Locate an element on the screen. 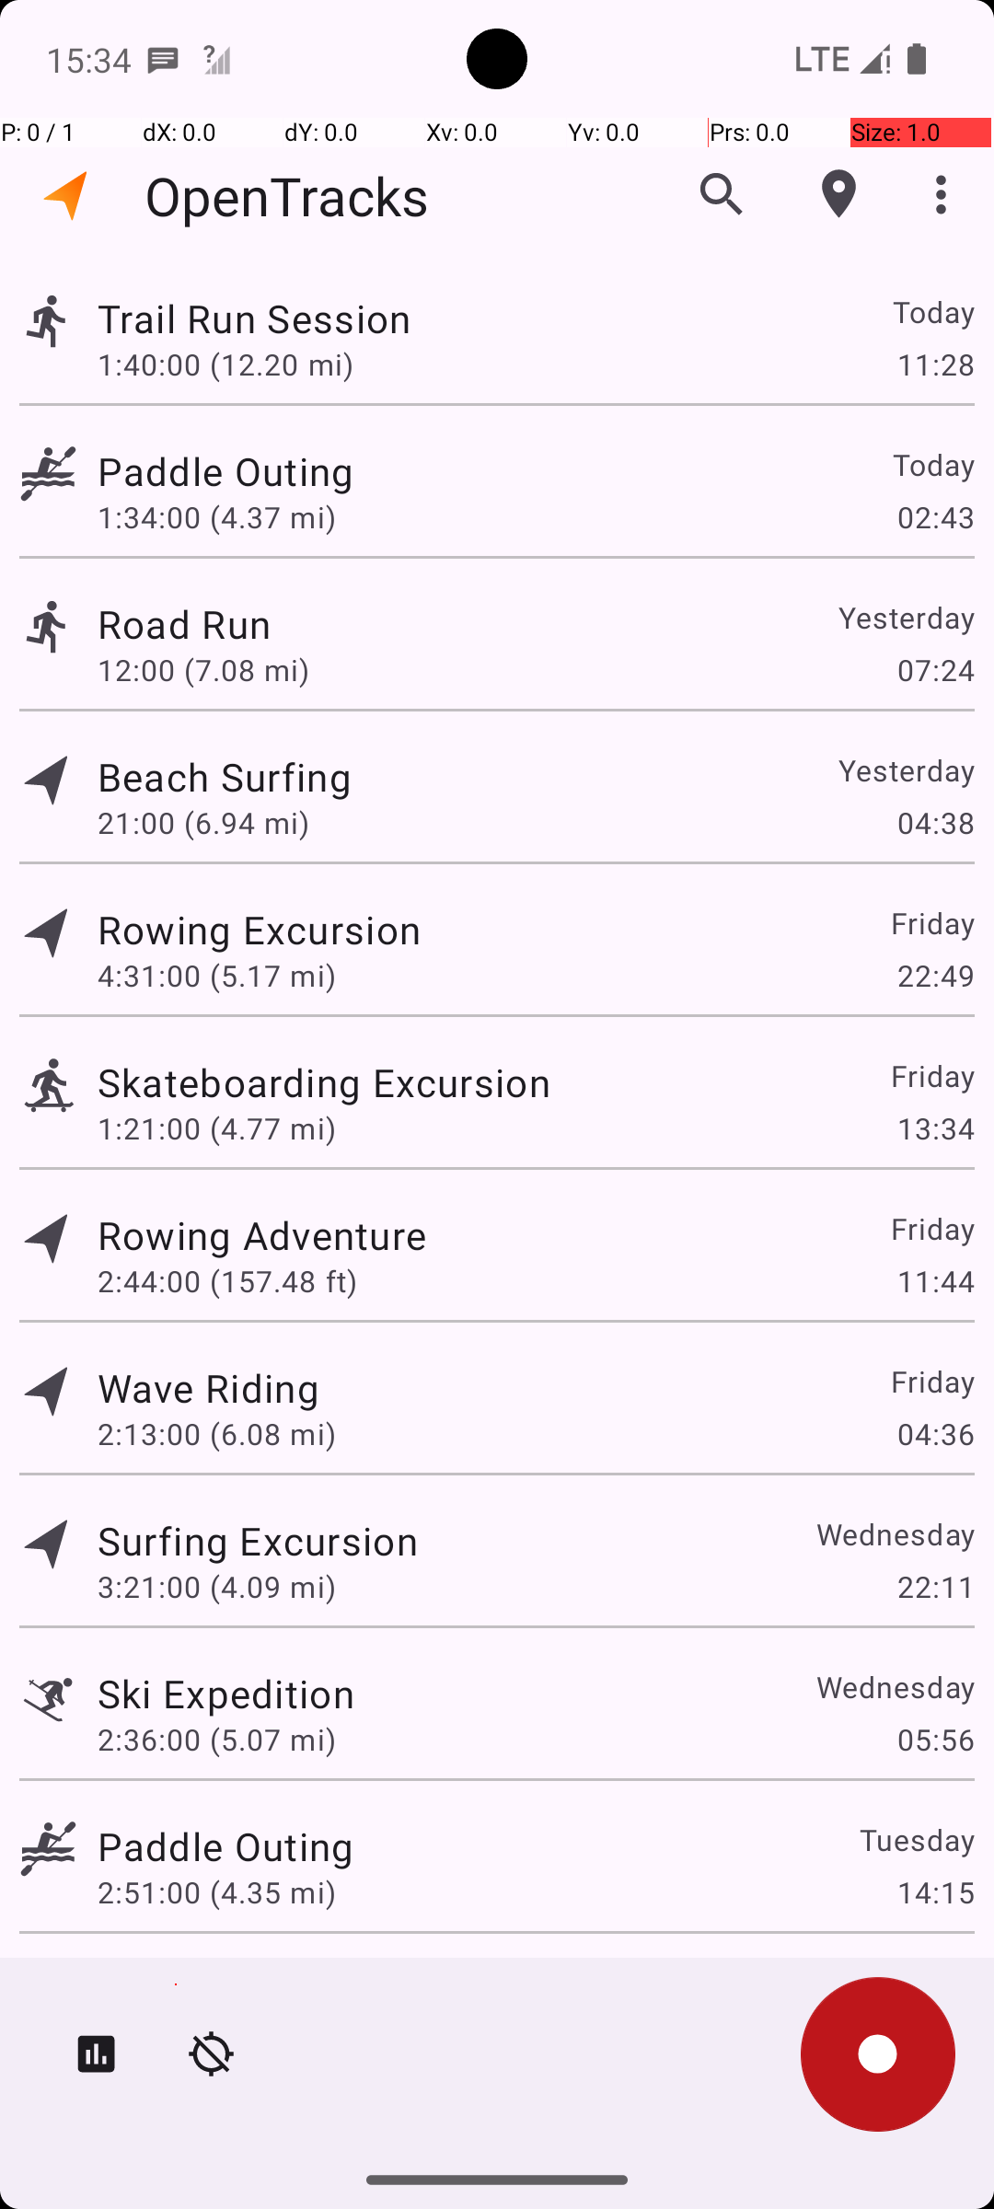 This screenshot has width=994, height=2209. 12:00 (7.08 mi) is located at coordinates (203, 670).